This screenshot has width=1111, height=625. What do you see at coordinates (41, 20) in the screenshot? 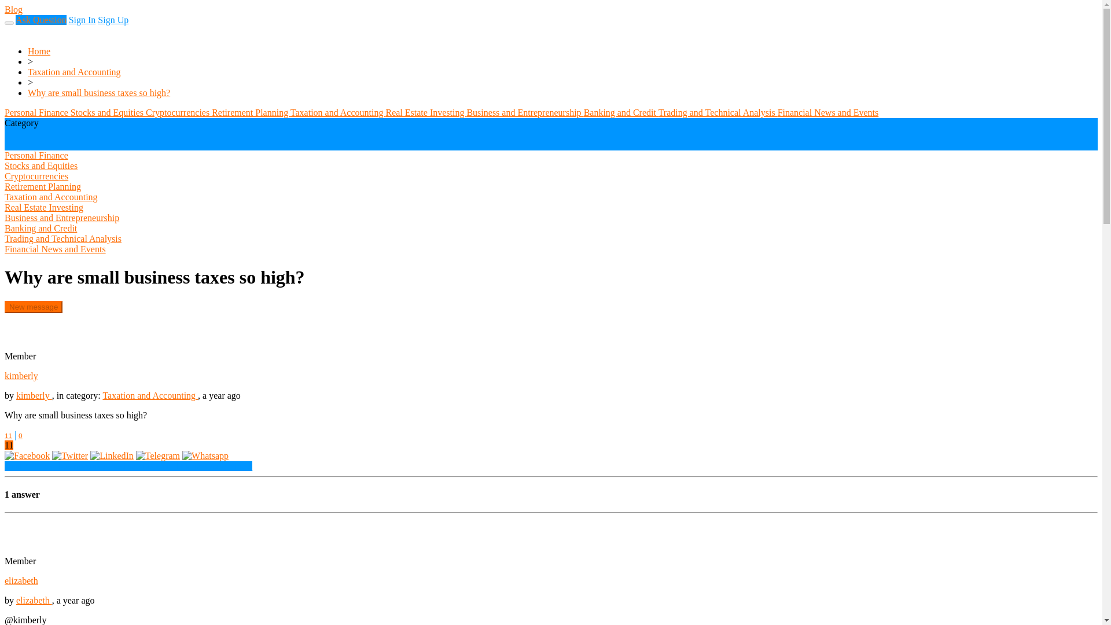
I see `Ask Question` at bounding box center [41, 20].